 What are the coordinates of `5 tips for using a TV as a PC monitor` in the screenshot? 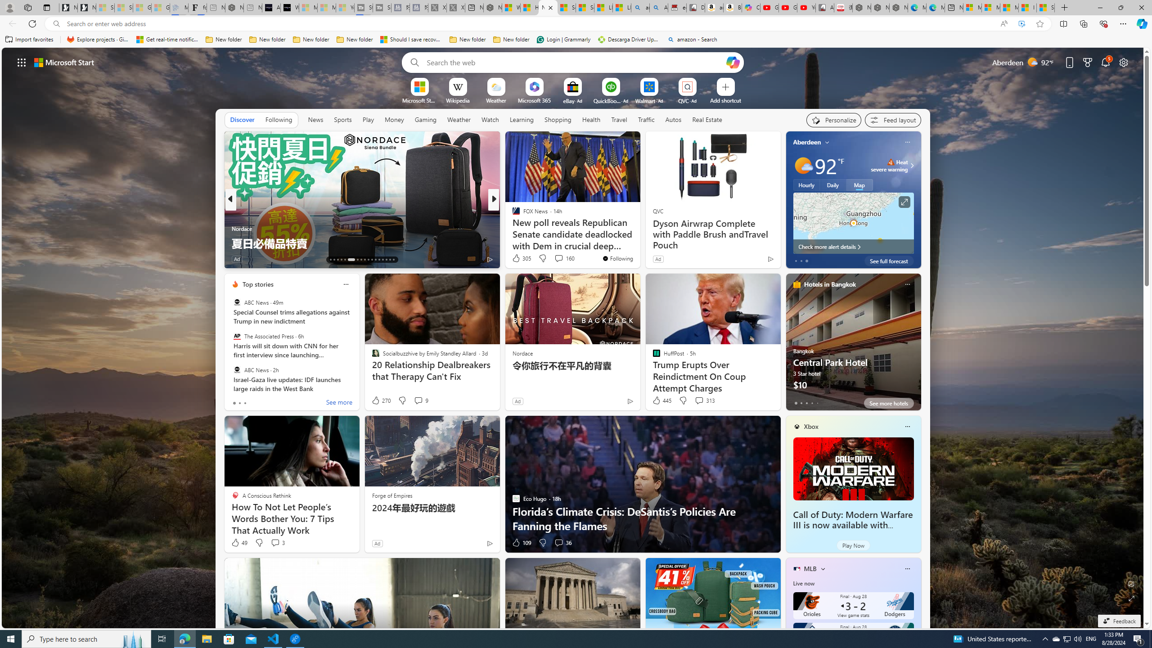 It's located at (639, 243).